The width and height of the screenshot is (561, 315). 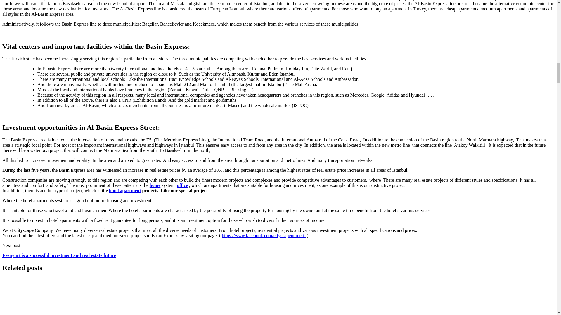 I want to click on Esenyurt is a successful investment and real estate future, so click(x=59, y=256).